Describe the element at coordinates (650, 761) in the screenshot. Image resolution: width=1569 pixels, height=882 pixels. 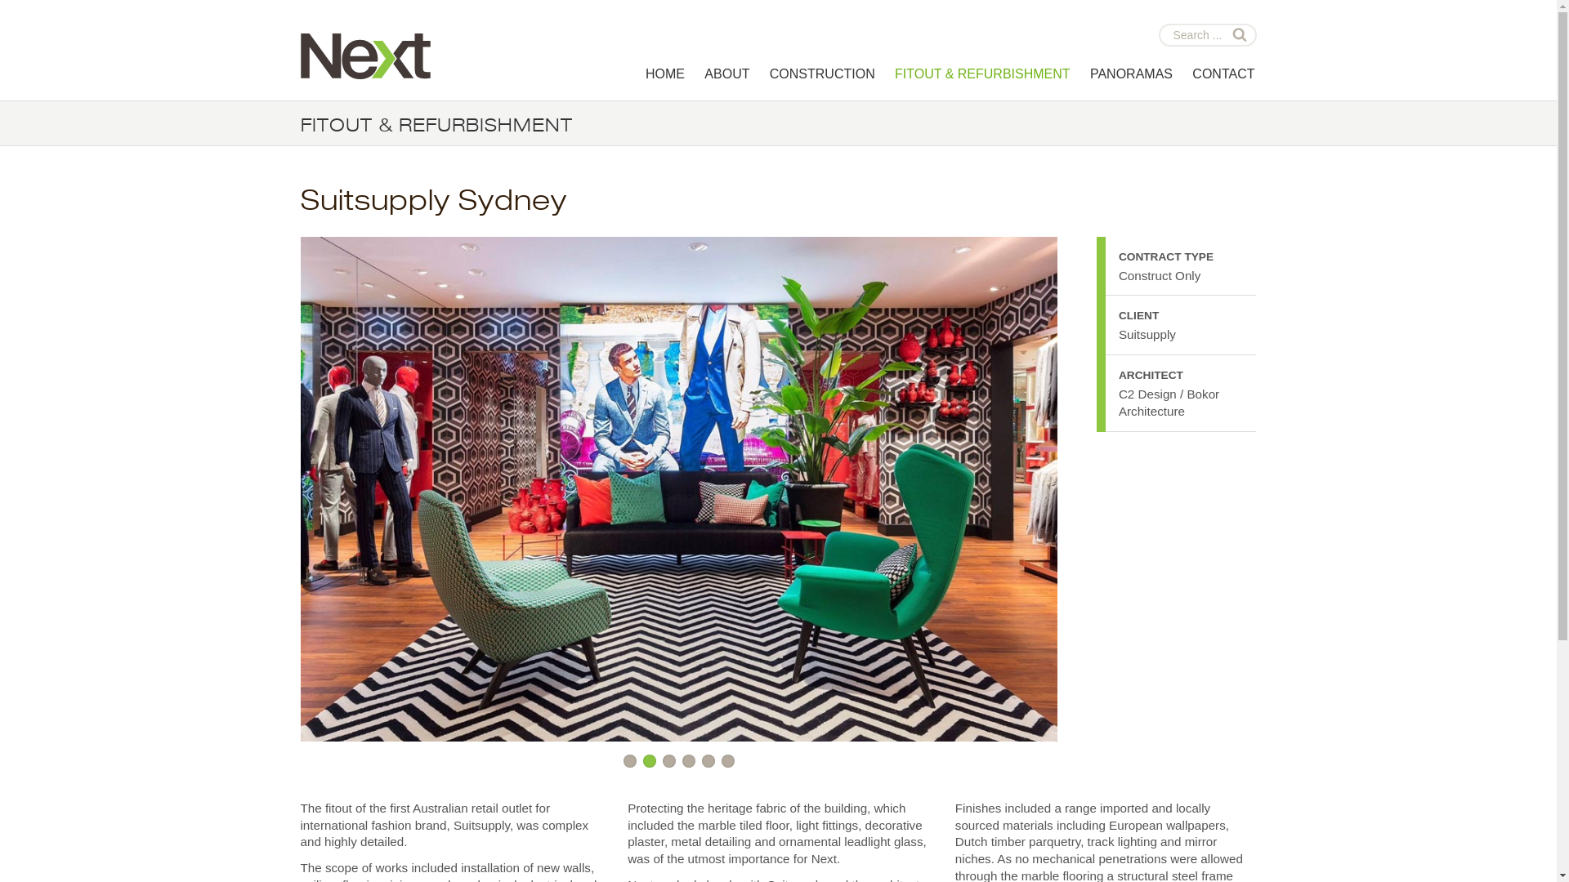
I see `2` at that location.